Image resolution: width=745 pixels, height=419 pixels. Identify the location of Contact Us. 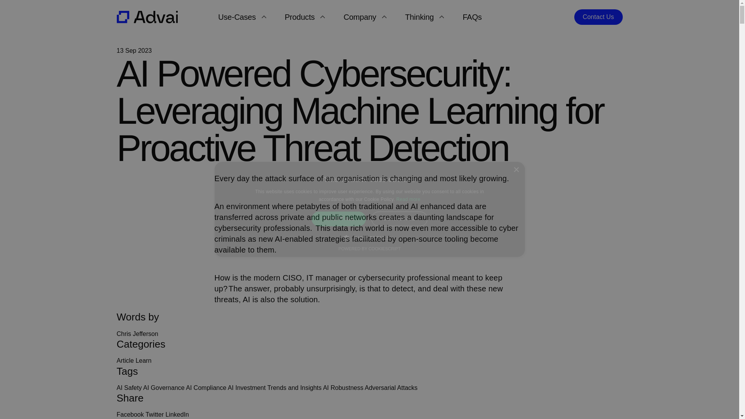
(598, 17).